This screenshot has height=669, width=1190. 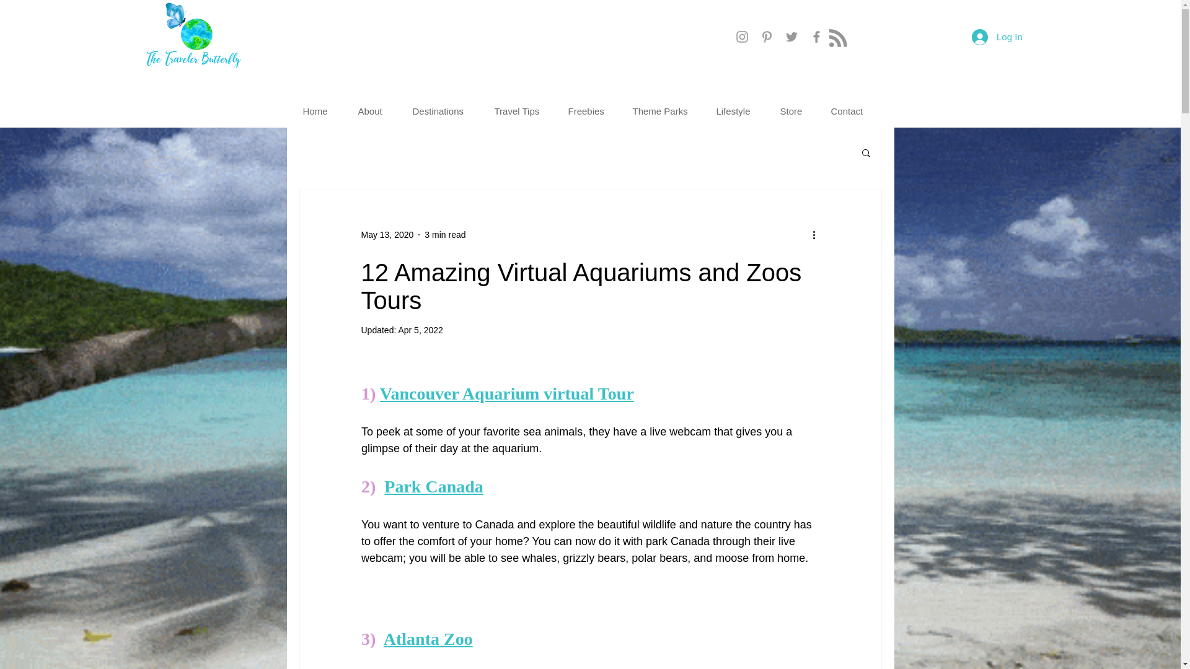 I want to click on Contact, so click(x=852, y=111).